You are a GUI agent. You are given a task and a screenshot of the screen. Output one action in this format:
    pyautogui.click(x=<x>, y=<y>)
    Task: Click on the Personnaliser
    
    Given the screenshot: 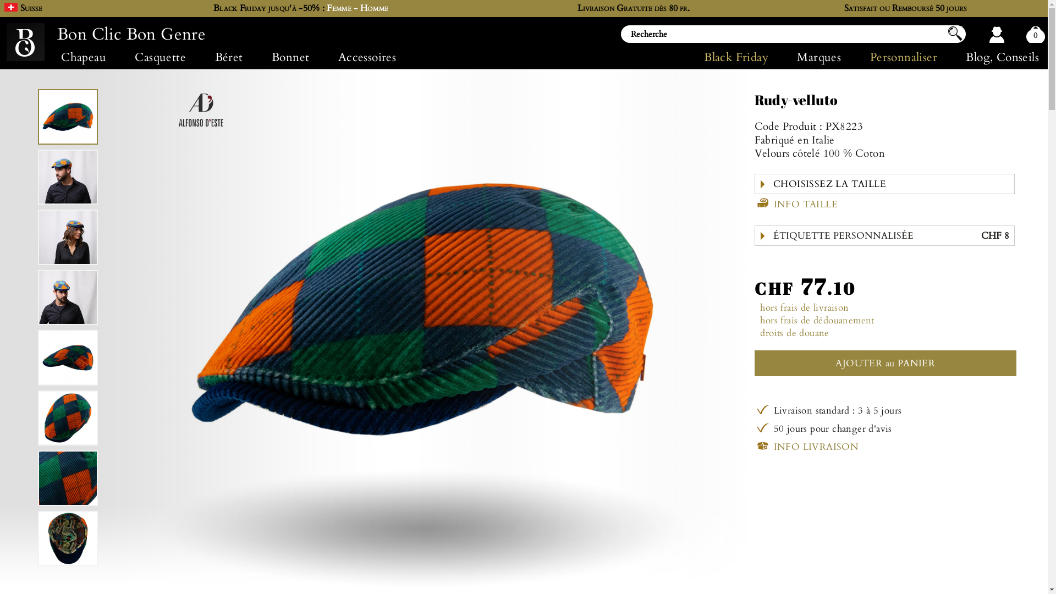 What is the action you would take?
    pyautogui.click(x=904, y=57)
    